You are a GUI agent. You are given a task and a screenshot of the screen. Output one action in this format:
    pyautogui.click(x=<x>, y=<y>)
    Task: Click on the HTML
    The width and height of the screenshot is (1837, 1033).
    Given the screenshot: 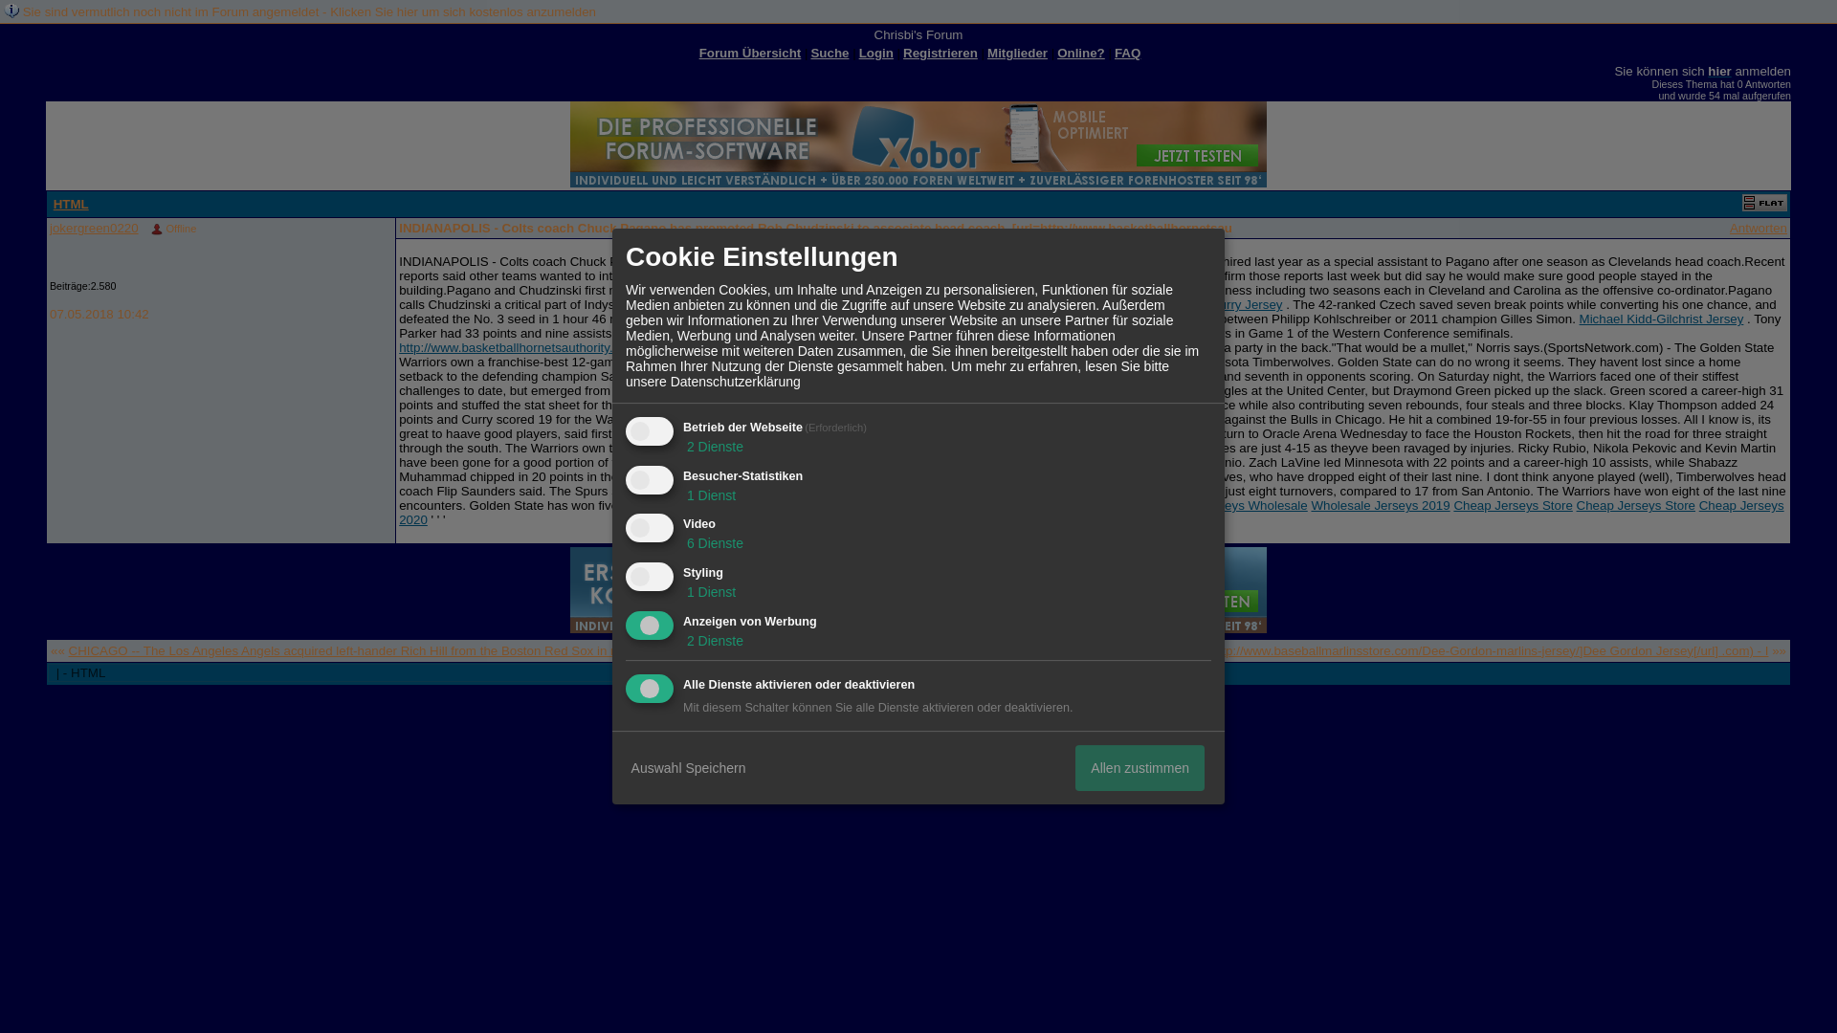 What is the action you would take?
    pyautogui.click(x=71, y=205)
    